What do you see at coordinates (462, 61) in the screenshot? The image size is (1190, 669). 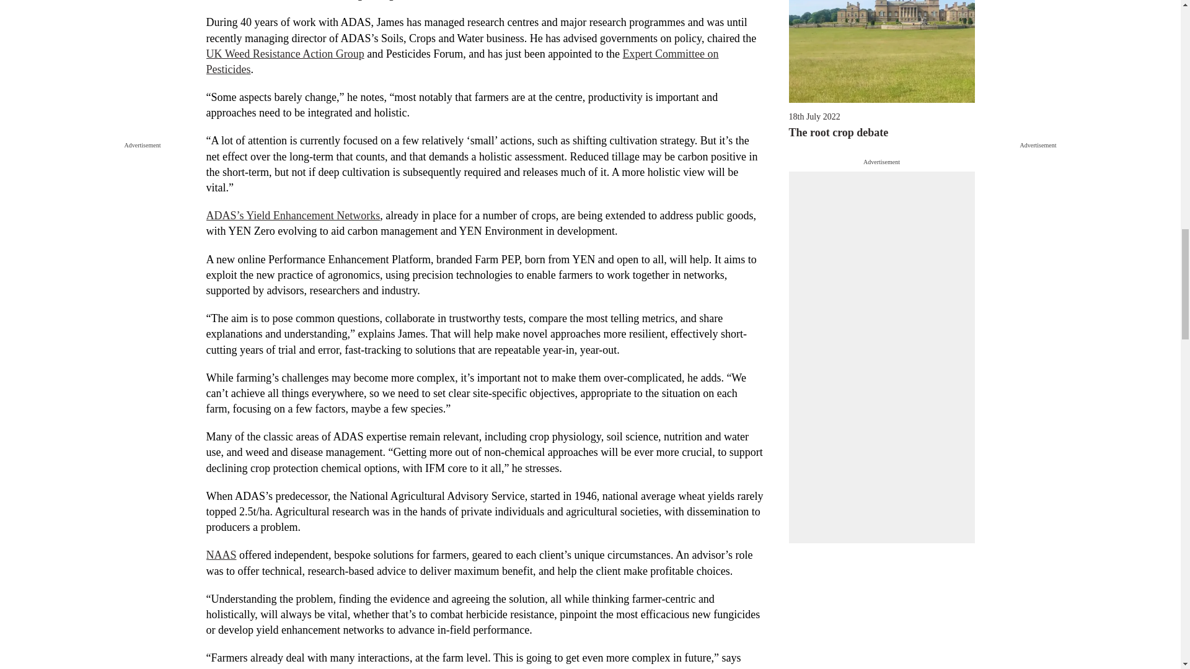 I see `Expert Committee on Pesticides` at bounding box center [462, 61].